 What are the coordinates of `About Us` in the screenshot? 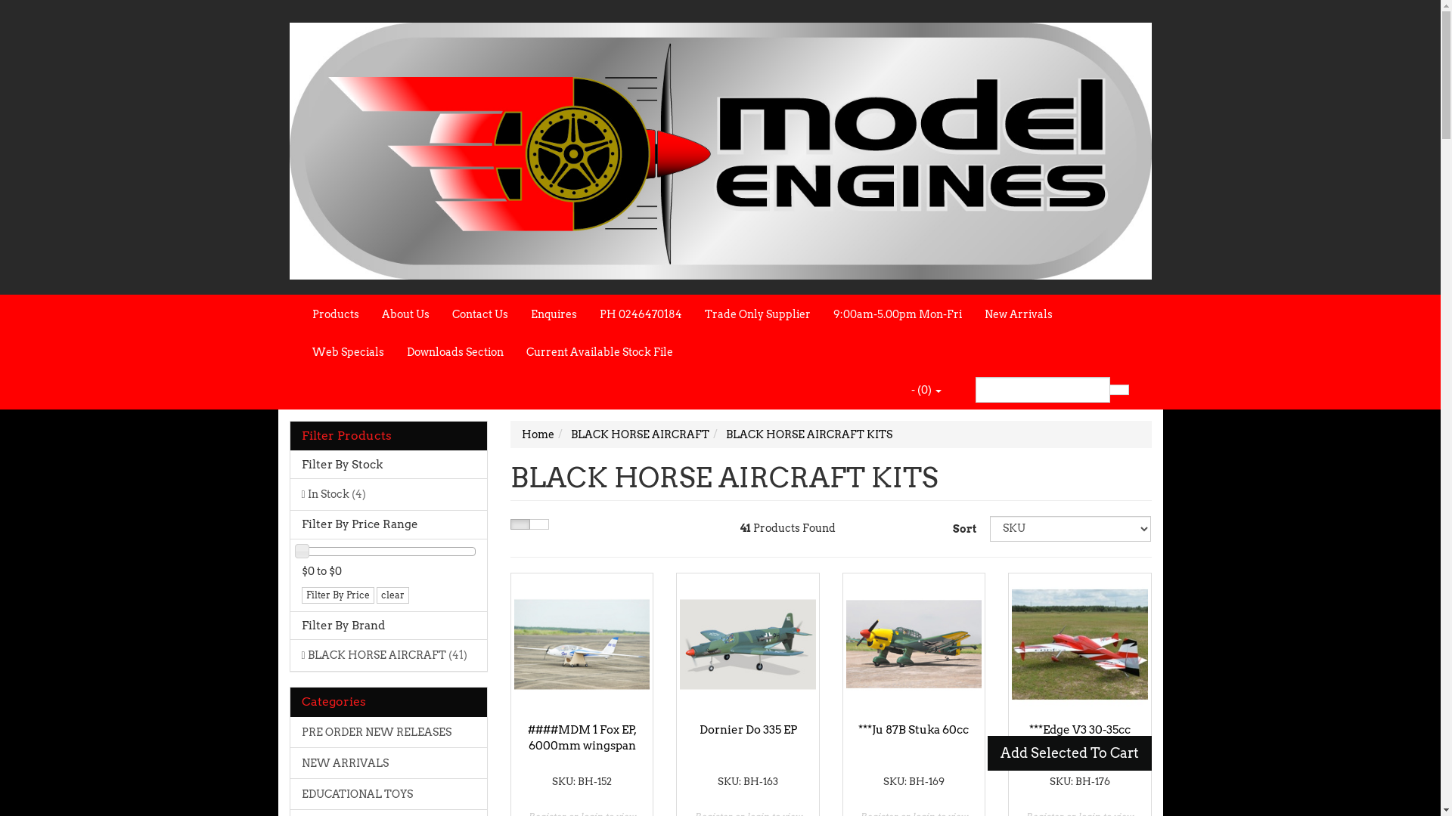 It's located at (405, 314).